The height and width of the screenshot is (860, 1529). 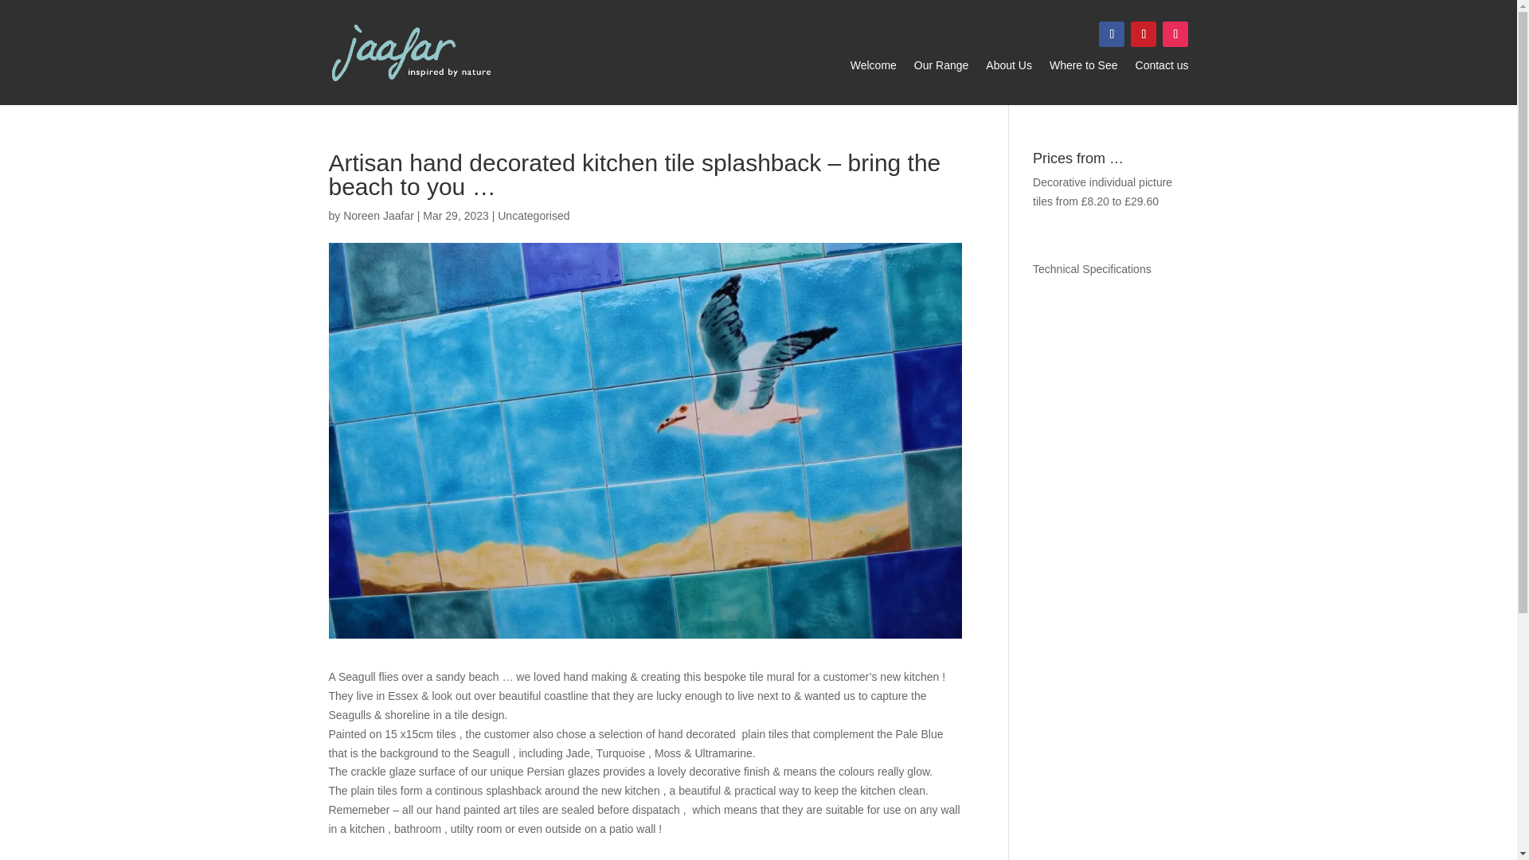 I want to click on Our Range, so click(x=941, y=68).